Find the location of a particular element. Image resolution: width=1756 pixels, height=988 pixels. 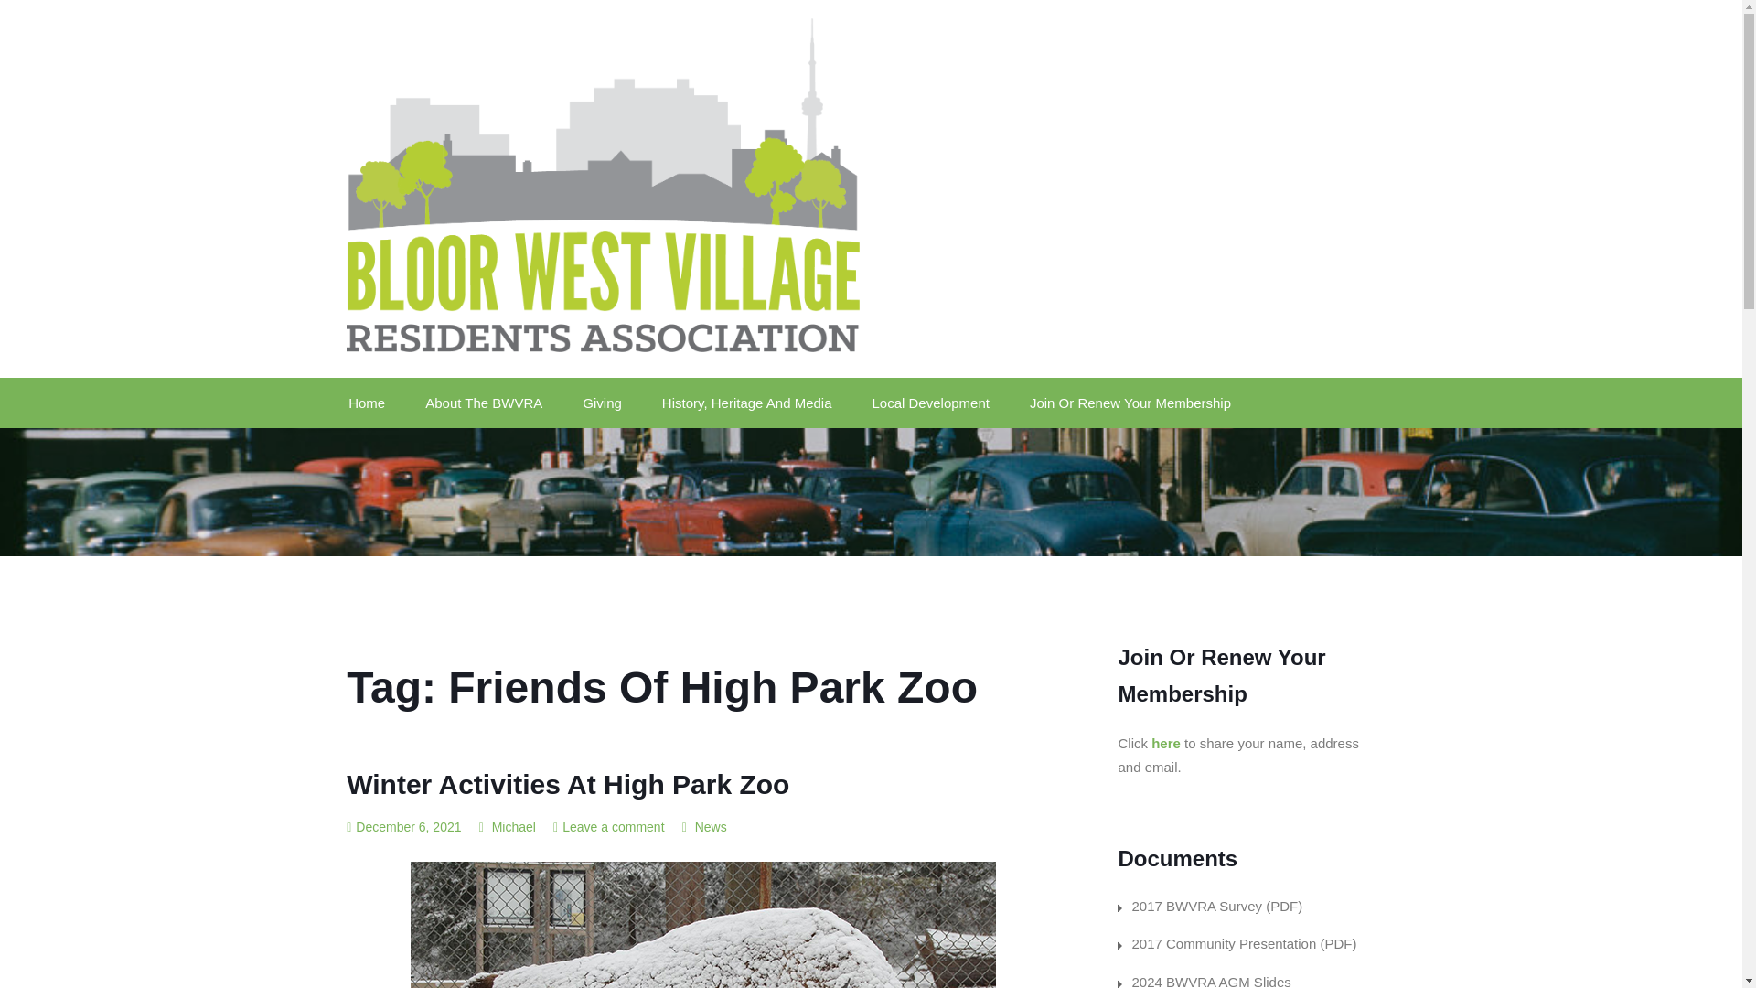

Giving is located at coordinates (602, 403).